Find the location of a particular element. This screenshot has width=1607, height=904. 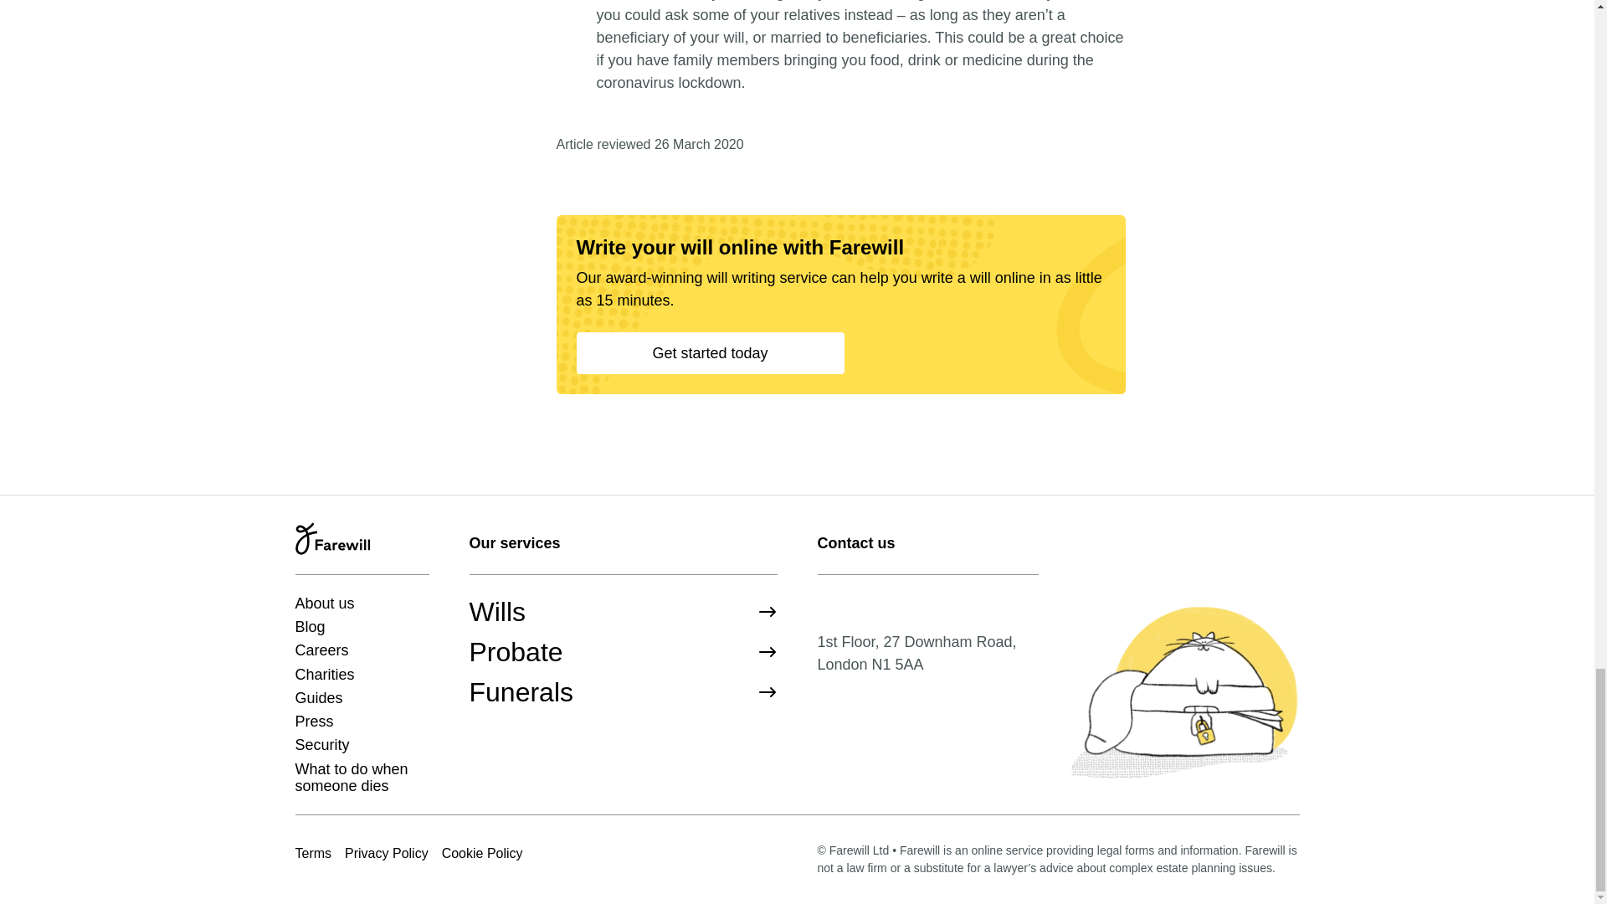

Cookie Policy is located at coordinates (482, 853).